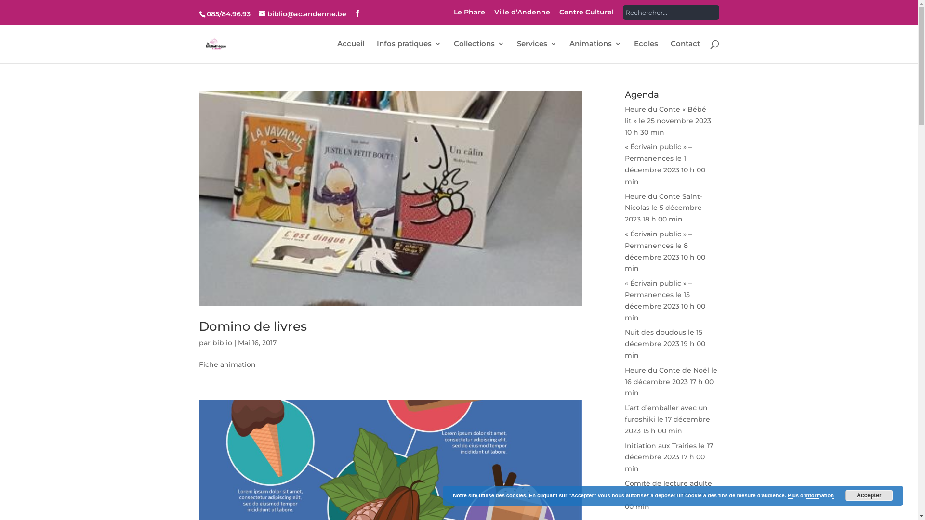 The image size is (925, 520). Describe the element at coordinates (869, 495) in the screenshot. I see `Accepter` at that location.